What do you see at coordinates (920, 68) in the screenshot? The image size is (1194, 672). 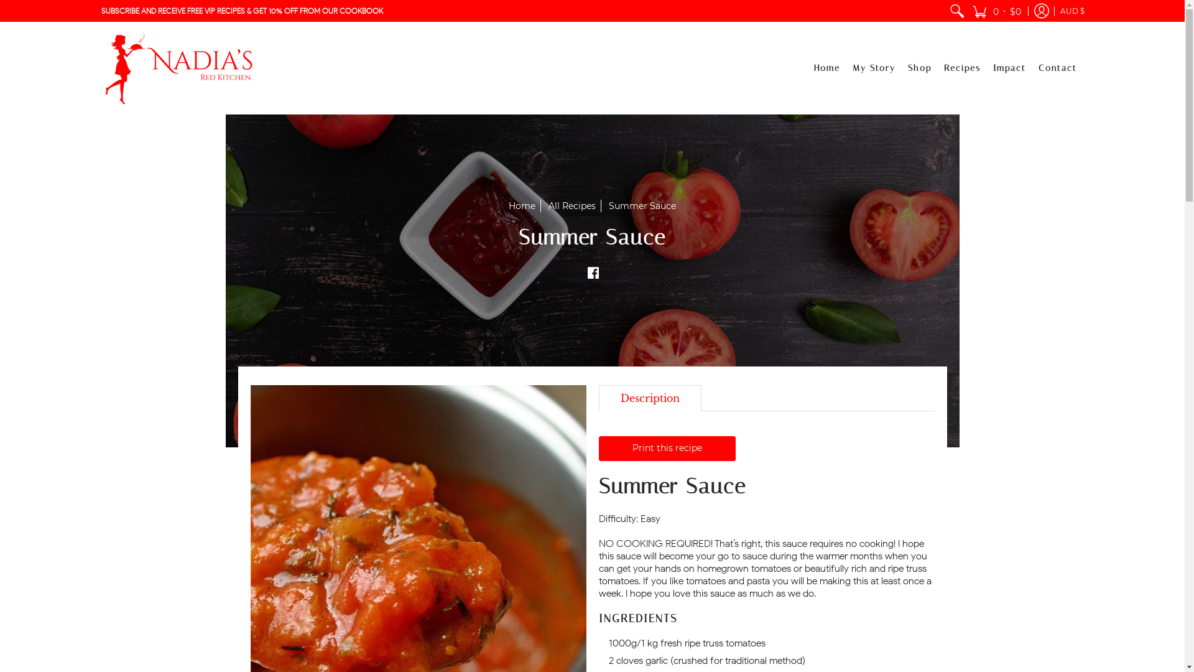 I see `Shop` at bounding box center [920, 68].